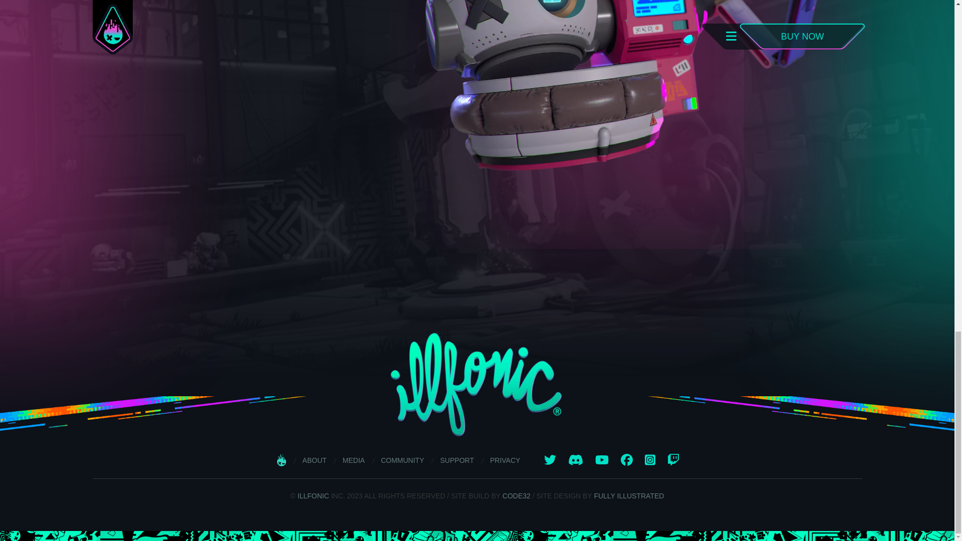 This screenshot has height=541, width=962. What do you see at coordinates (314, 495) in the screenshot?
I see `ILLFONIC` at bounding box center [314, 495].